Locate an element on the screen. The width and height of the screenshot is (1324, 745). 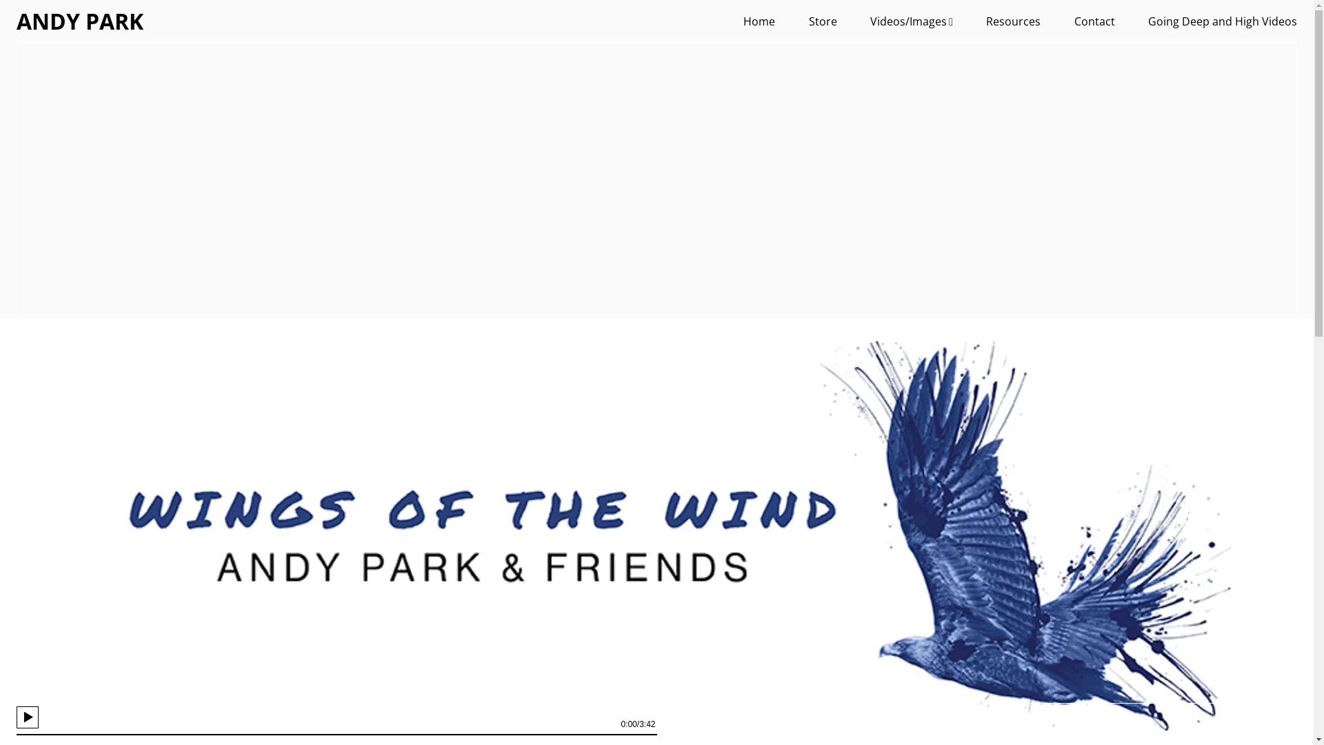
Going Deep and High Videos is located at coordinates (1223, 22).